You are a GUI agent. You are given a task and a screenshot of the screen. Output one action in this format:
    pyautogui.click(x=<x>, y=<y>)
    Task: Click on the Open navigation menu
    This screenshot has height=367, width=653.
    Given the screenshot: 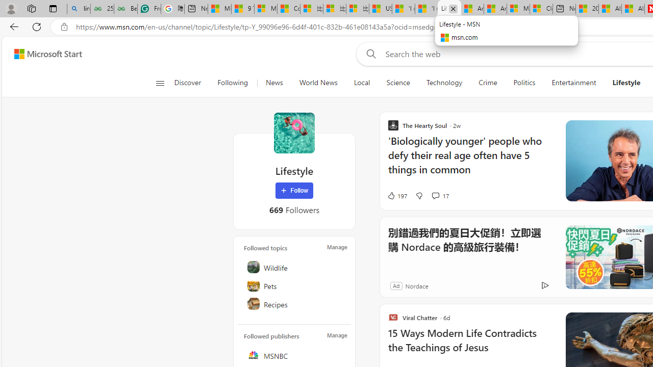 What is the action you would take?
    pyautogui.click(x=160, y=83)
    